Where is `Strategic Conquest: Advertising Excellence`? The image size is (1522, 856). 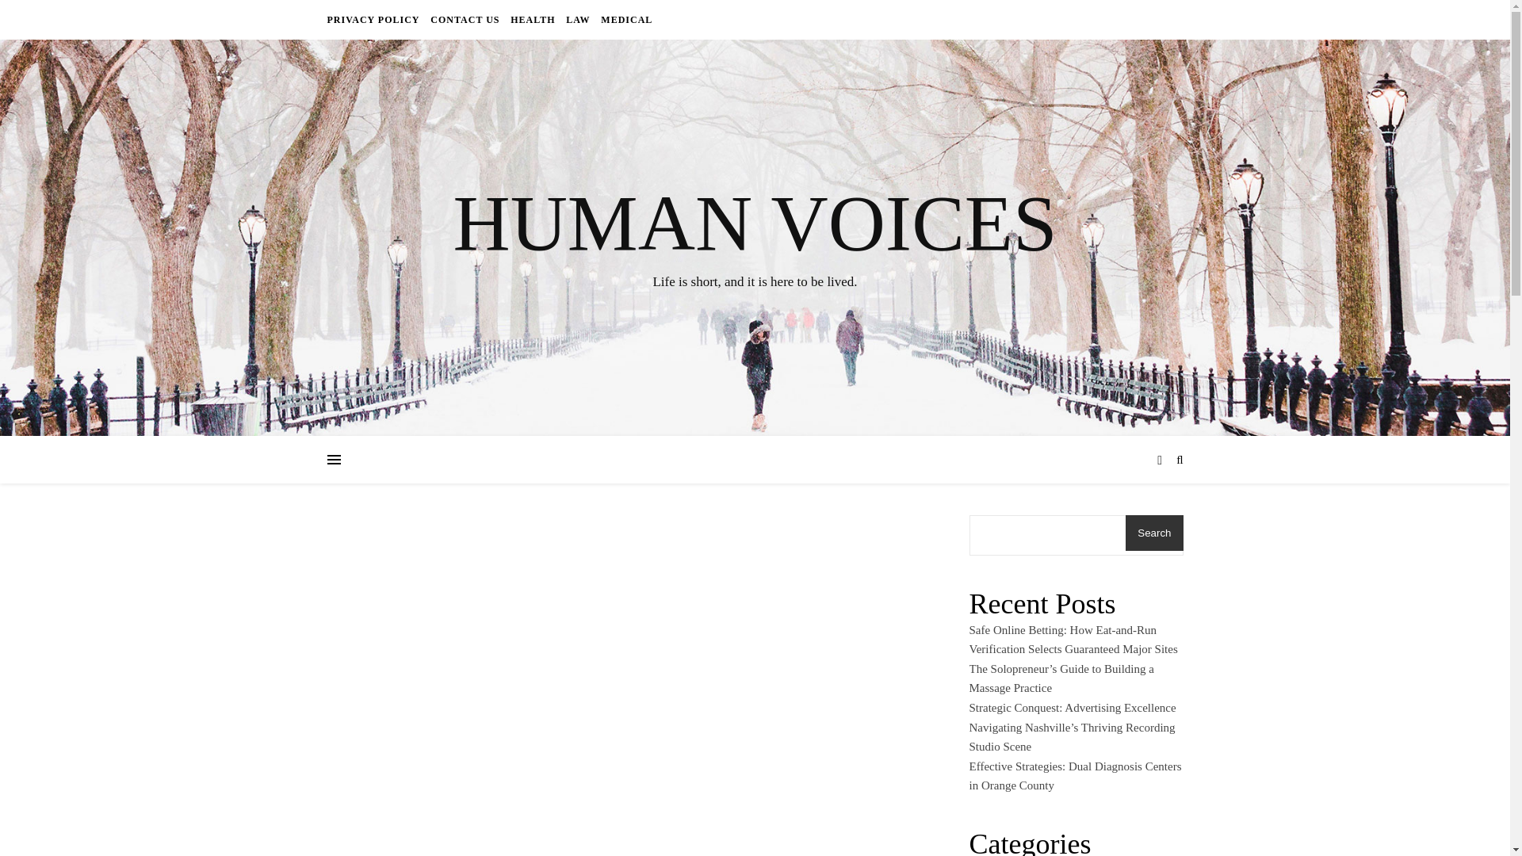 Strategic Conquest: Advertising Excellence is located at coordinates (1072, 707).